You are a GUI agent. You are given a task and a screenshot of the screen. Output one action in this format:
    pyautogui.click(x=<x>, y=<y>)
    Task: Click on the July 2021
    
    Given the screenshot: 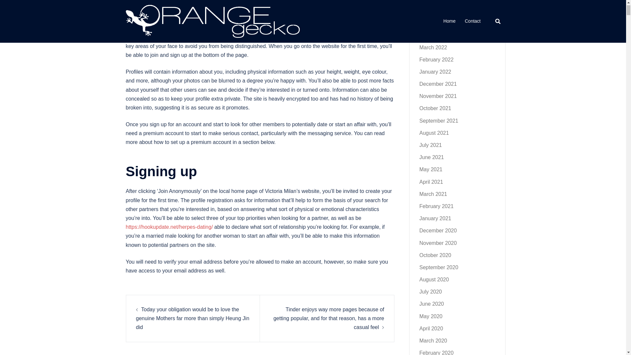 What is the action you would take?
    pyautogui.click(x=431, y=145)
    